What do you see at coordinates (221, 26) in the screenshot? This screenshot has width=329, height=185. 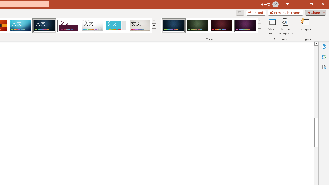 I see `Damask Variant 3` at bounding box center [221, 26].